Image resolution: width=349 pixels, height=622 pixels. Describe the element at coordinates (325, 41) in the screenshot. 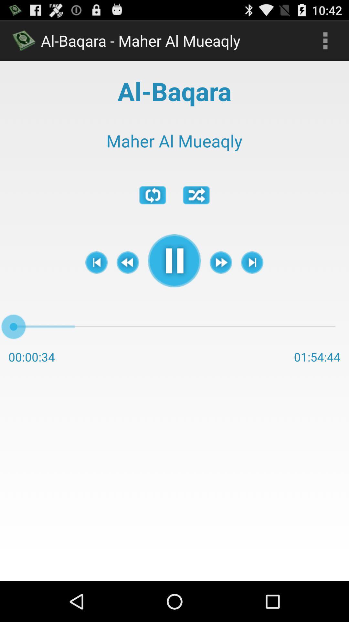

I see `open the item next to al baqara maher app` at that location.